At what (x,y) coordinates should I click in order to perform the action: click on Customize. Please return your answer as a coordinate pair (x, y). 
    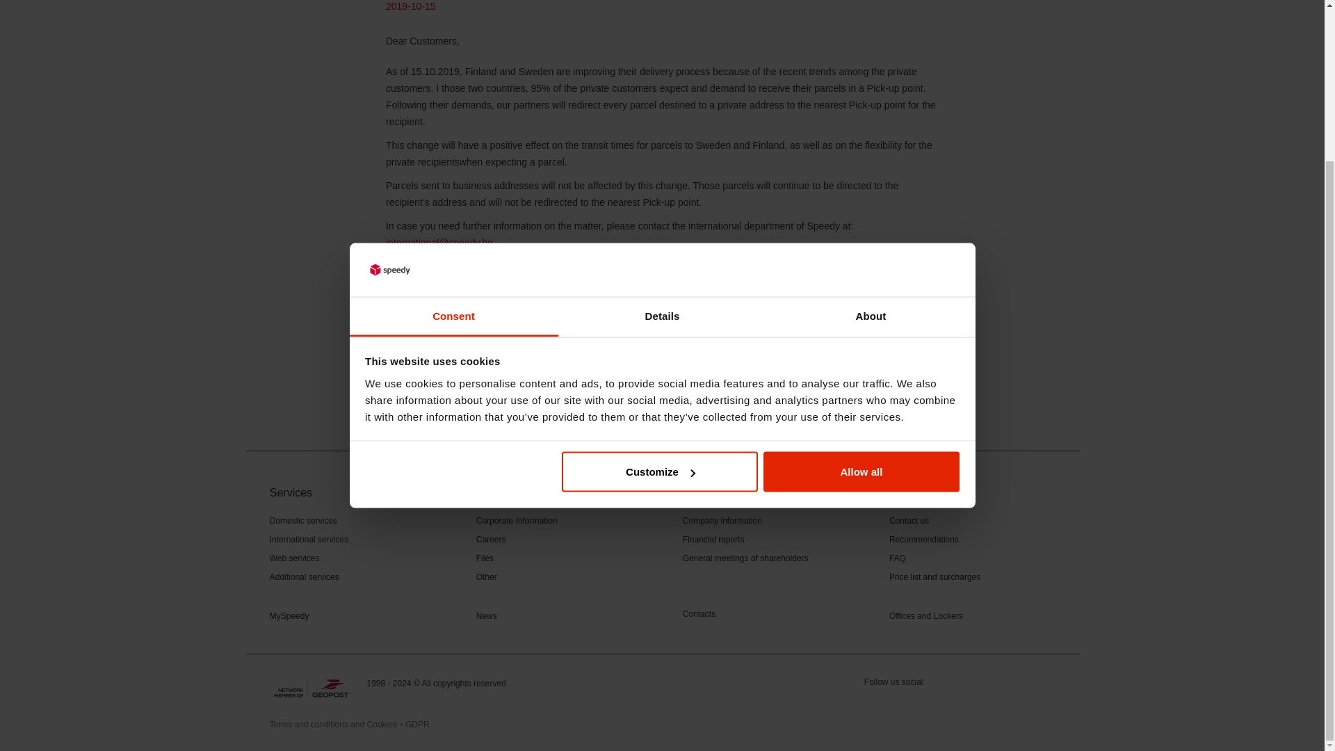
    Looking at the image, I should click on (660, 275).